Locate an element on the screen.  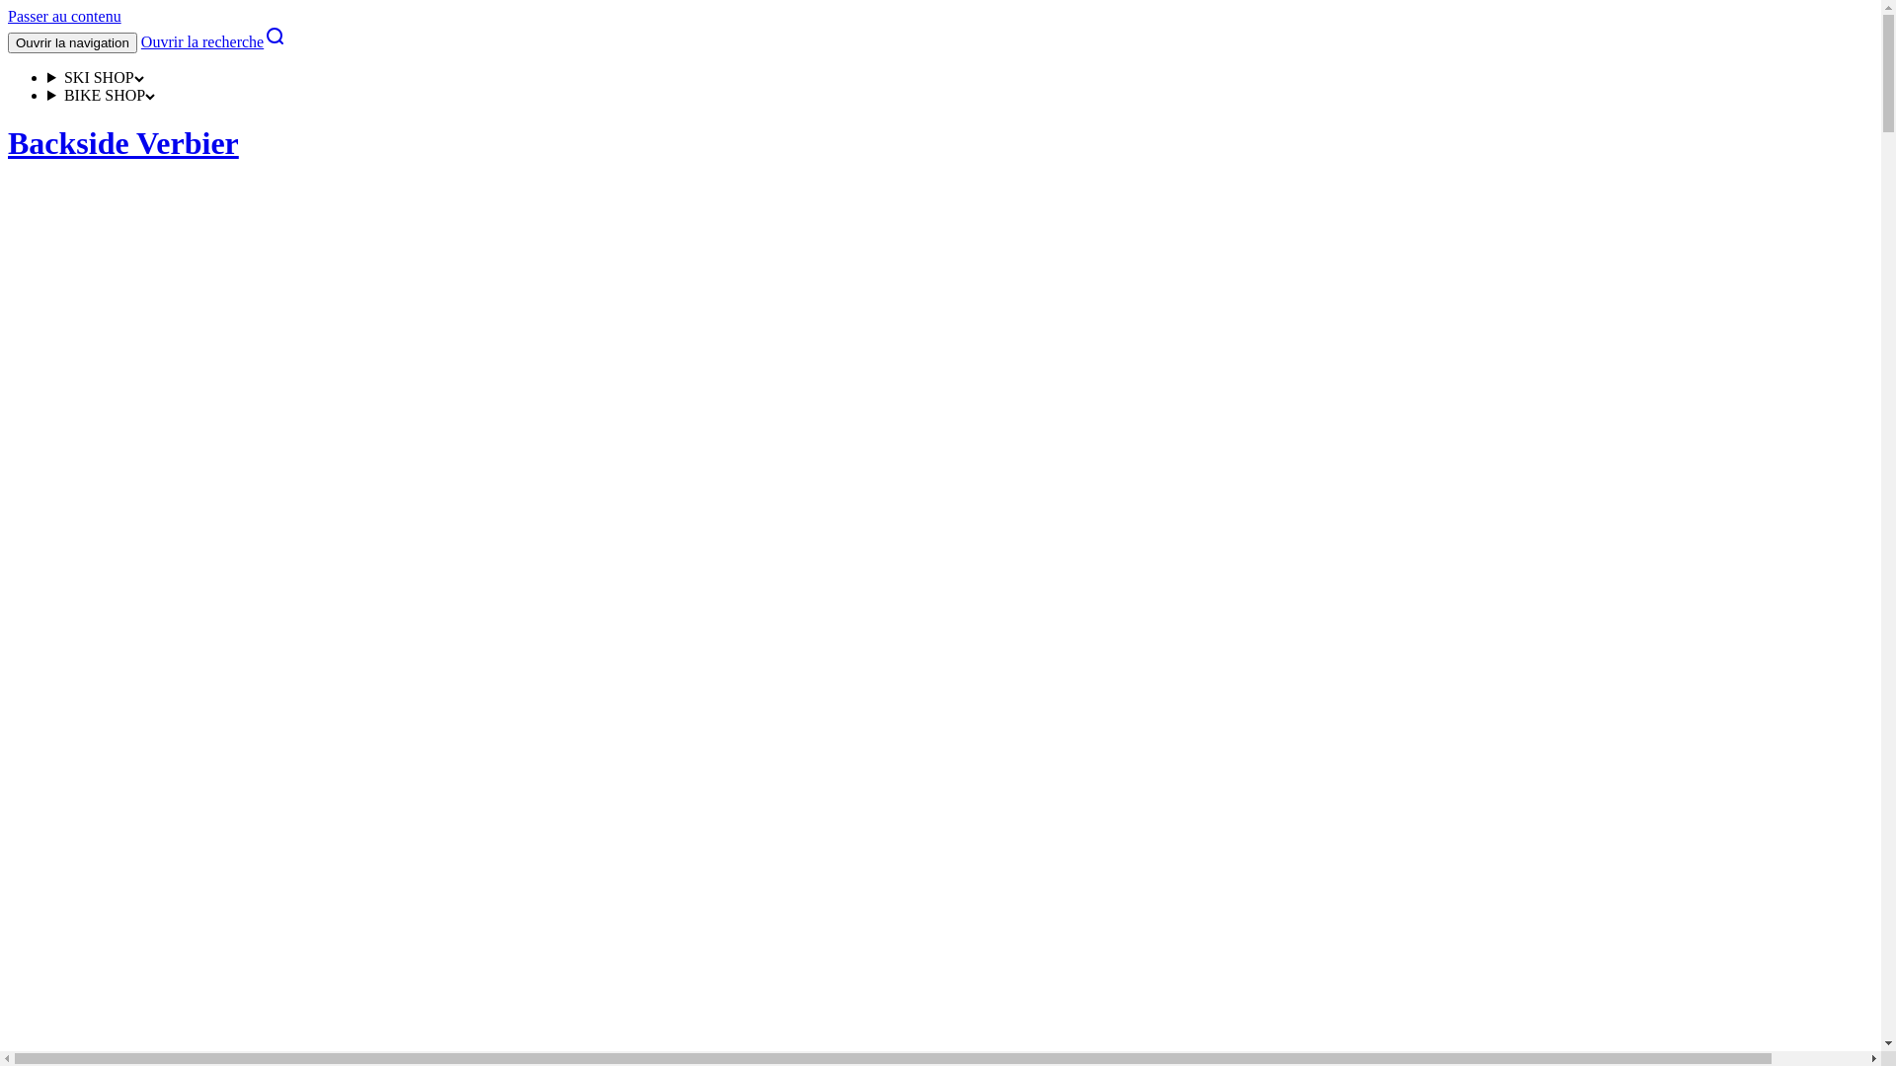
Ouvrir la navigation is located at coordinates (73, 43).